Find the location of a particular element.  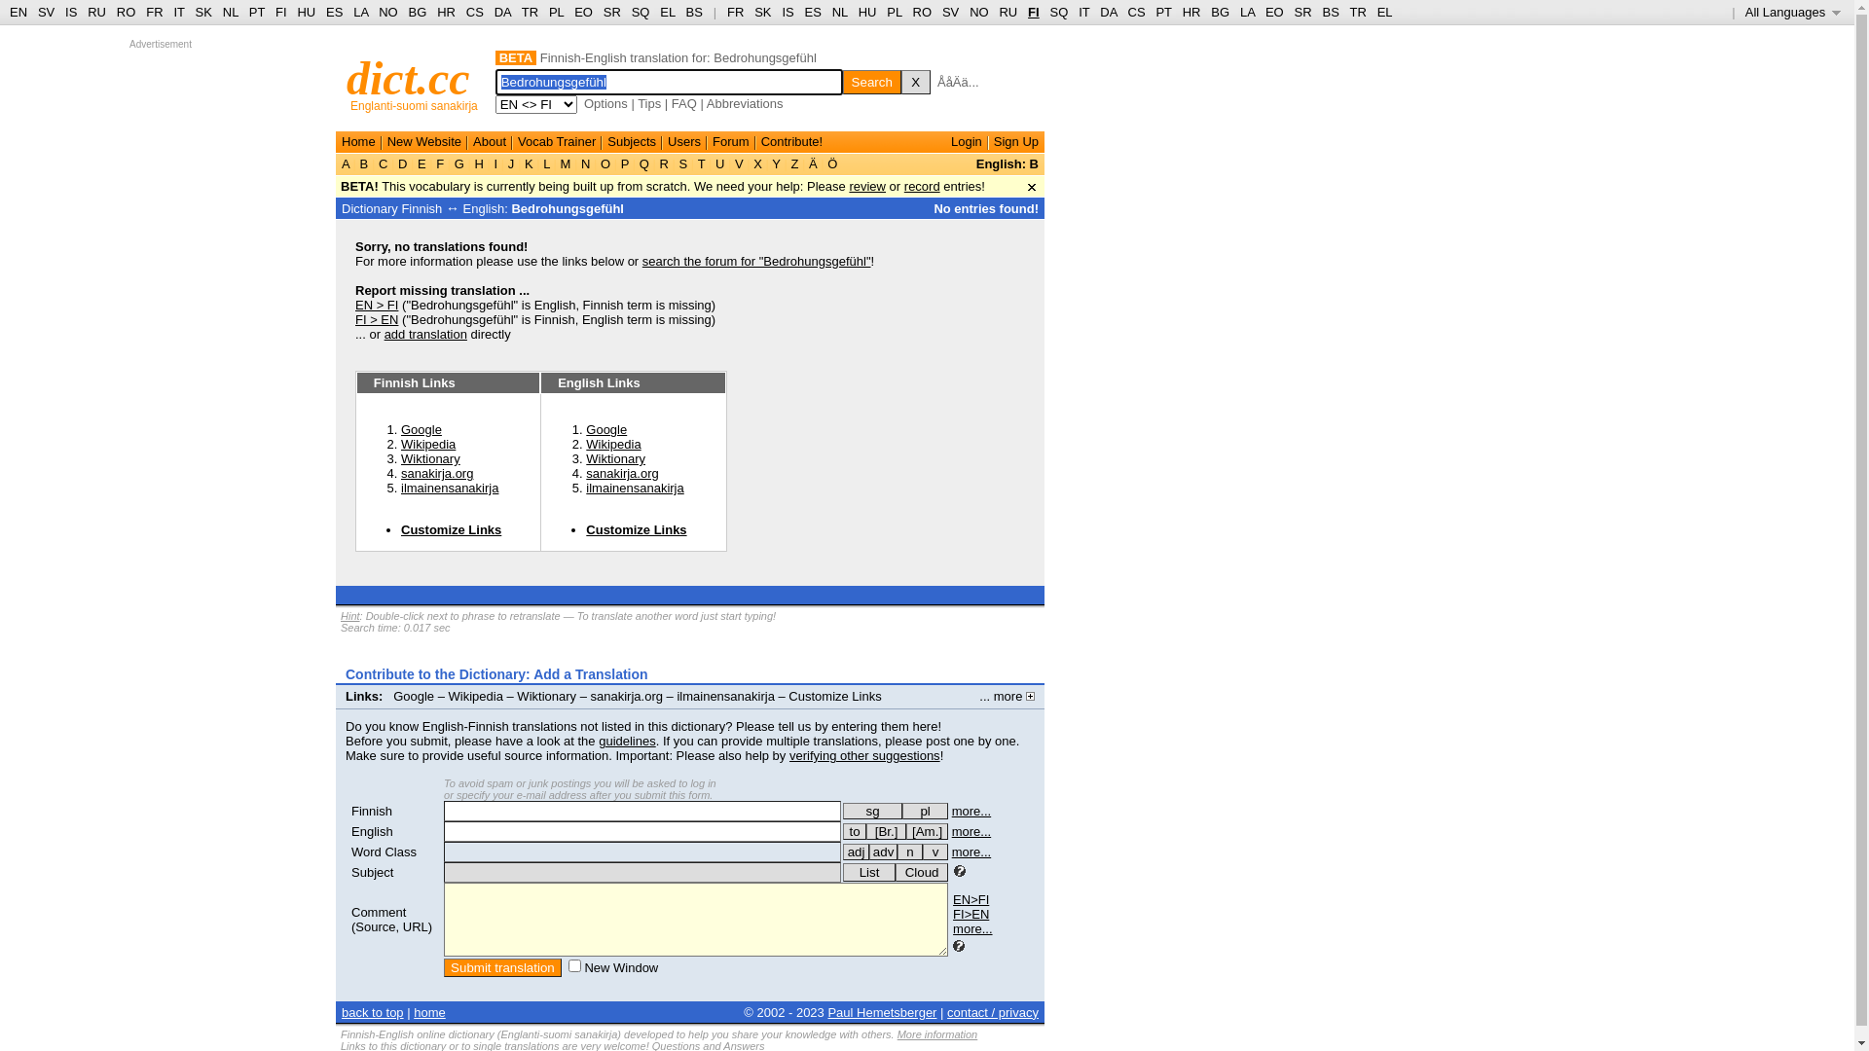

RO is located at coordinates (127, 12).